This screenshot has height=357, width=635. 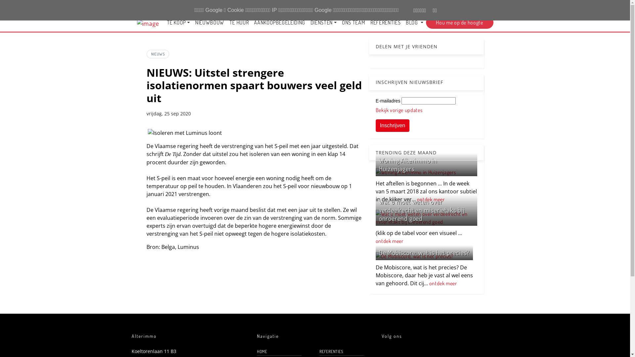 What do you see at coordinates (342, 352) in the screenshot?
I see `REFERENTIES` at bounding box center [342, 352].